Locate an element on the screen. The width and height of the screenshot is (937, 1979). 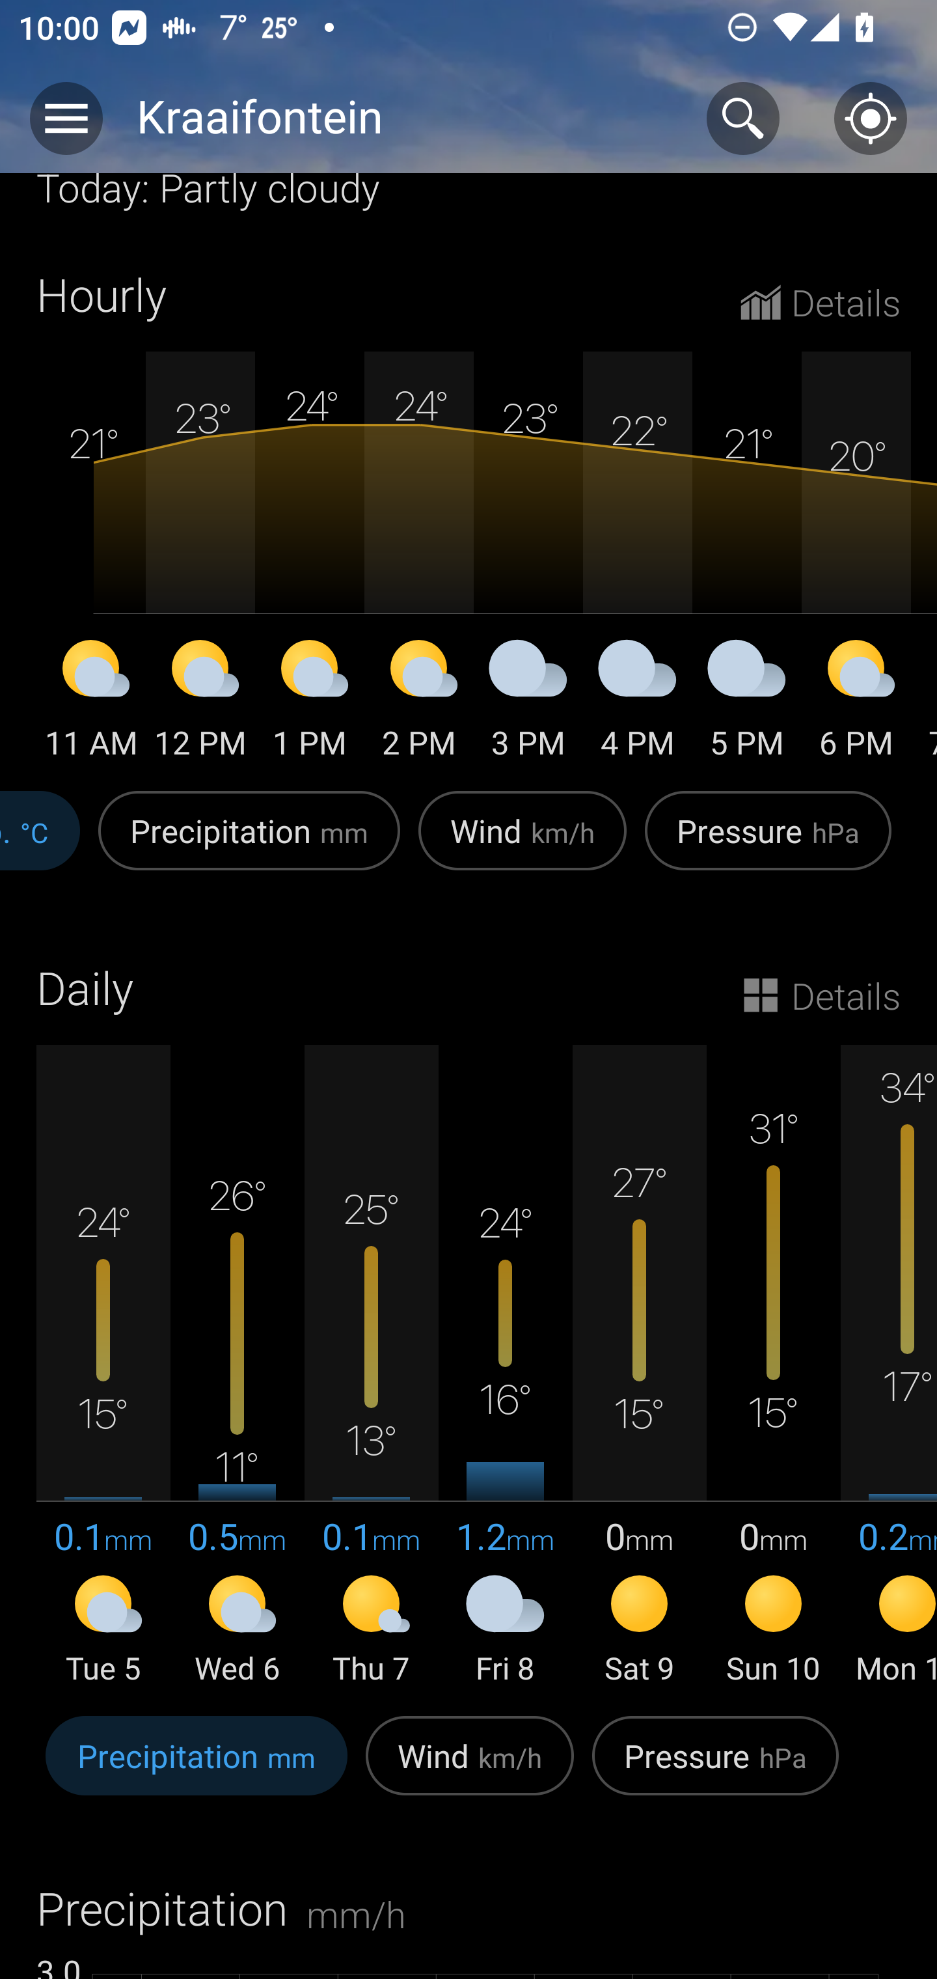
24° 16° 1.2 mm Fri 8 is located at coordinates (505, 1366).